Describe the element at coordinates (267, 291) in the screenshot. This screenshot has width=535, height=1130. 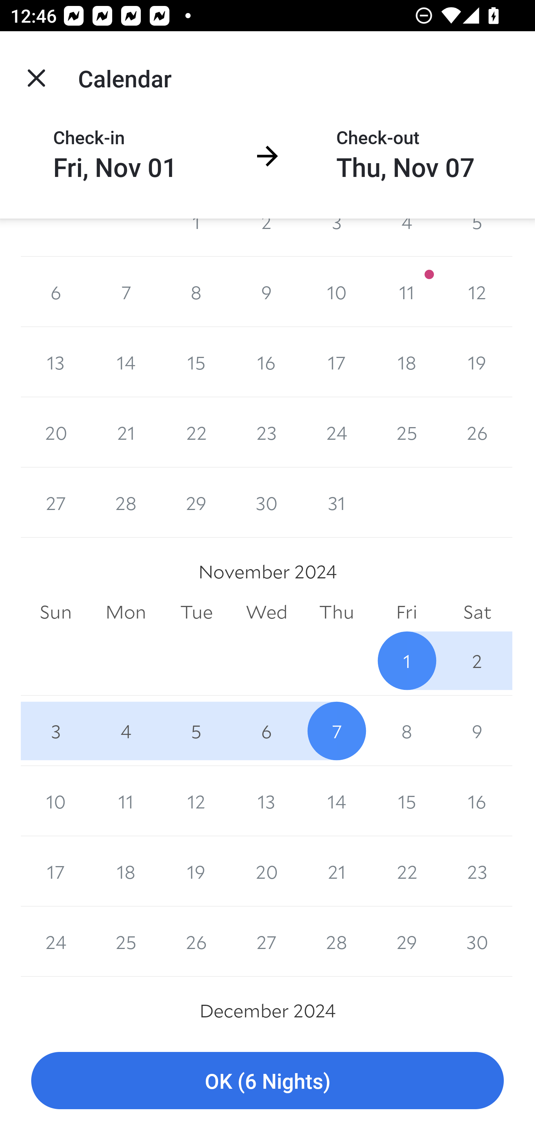
I see `9 9 October 2024` at that location.